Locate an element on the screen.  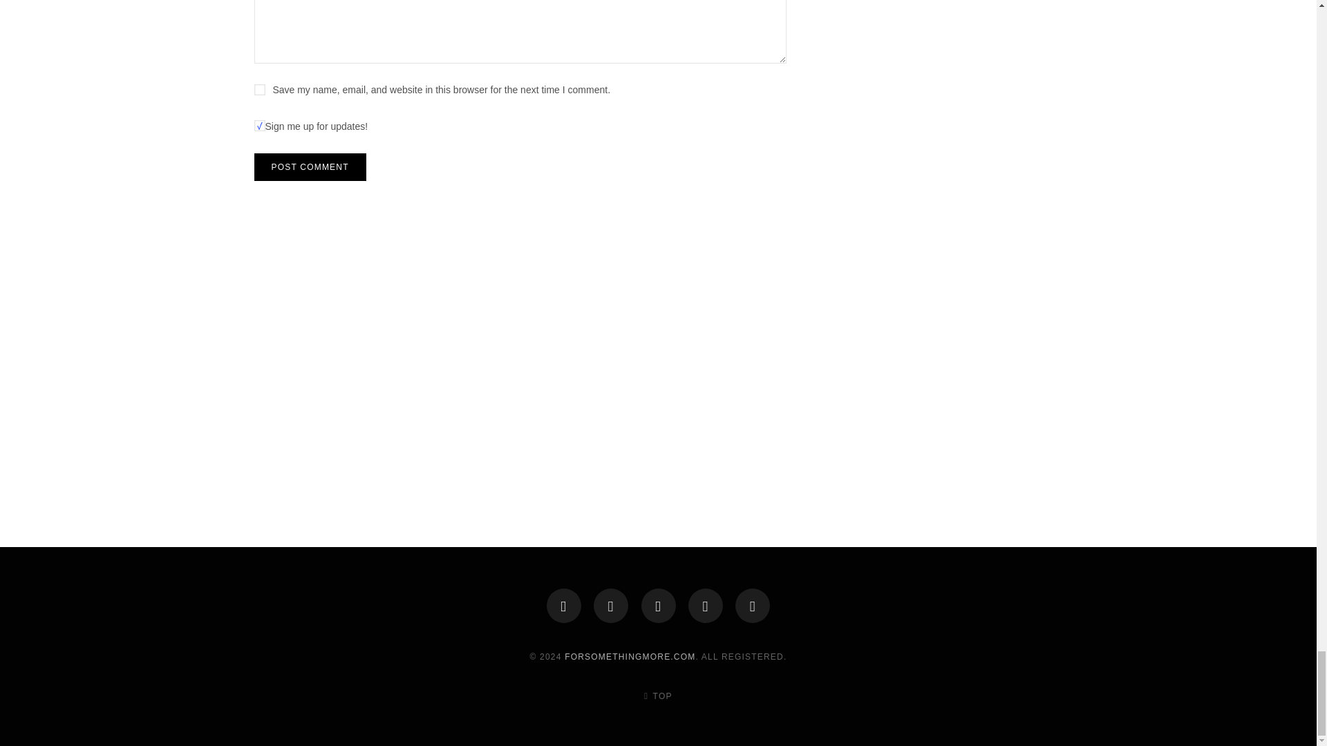
1 is located at coordinates (260, 126).